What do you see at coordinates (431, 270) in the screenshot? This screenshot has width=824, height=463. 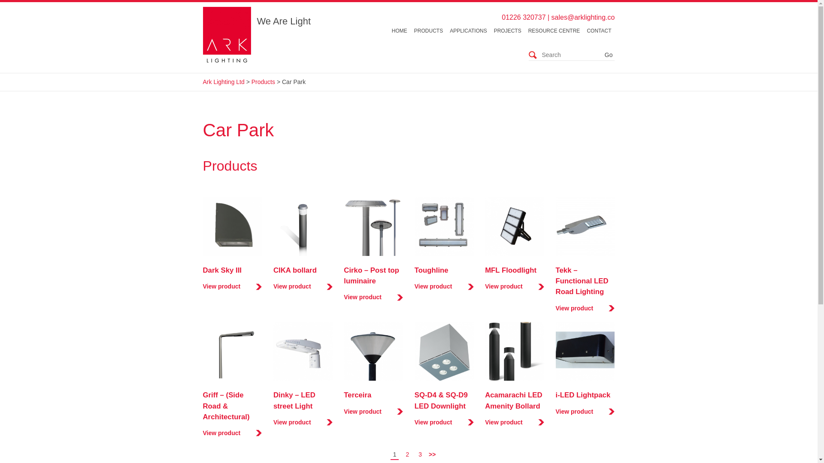 I see `Toughline` at bounding box center [431, 270].